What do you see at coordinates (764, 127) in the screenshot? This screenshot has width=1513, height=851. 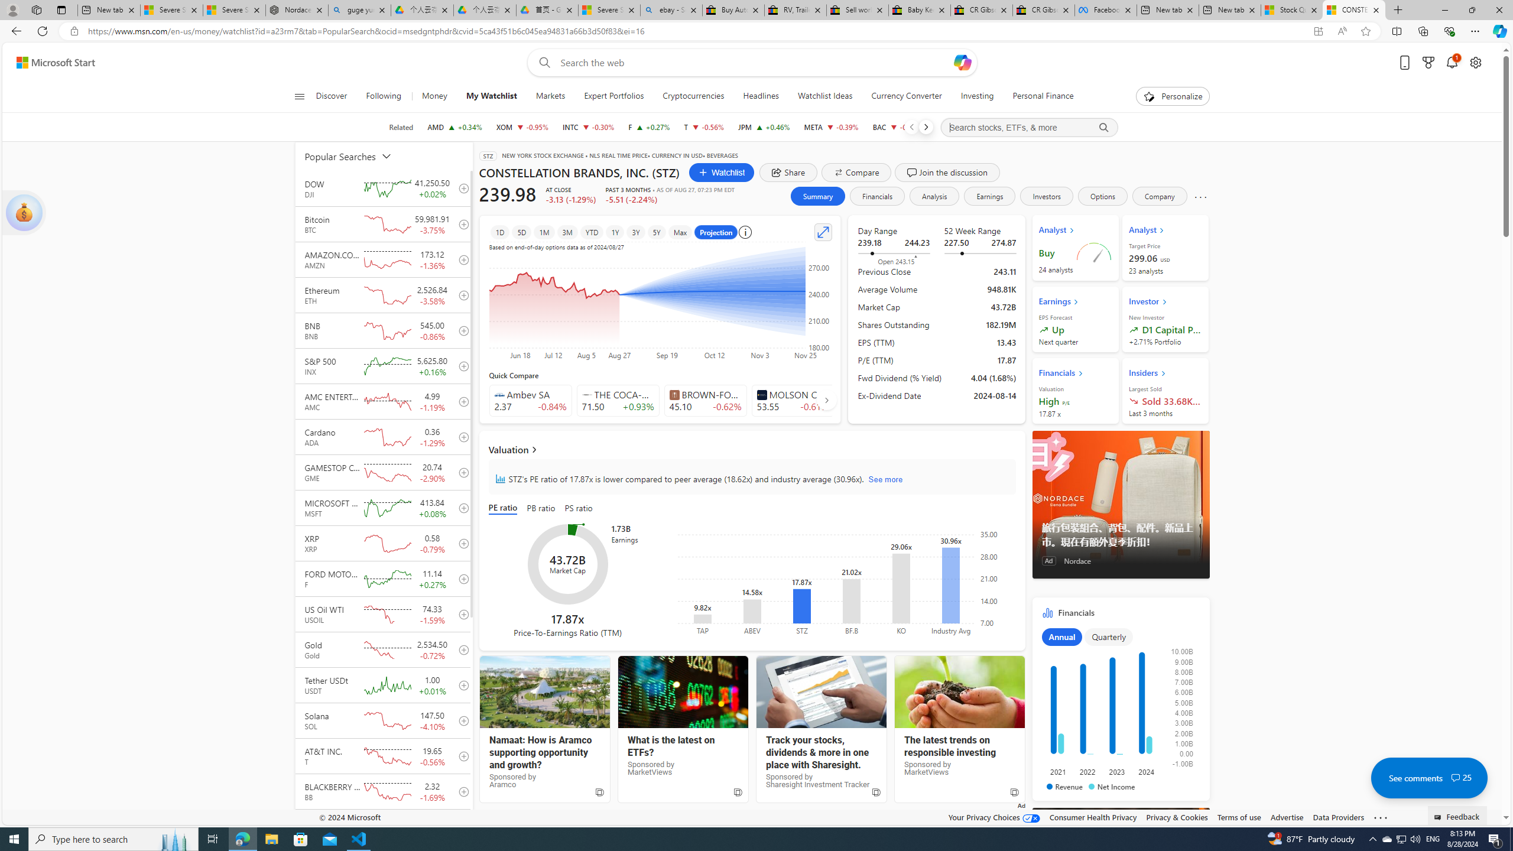 I see `JPM JPMORGAN CHASE & CO. increase 220.18 +1.01 +0.46%` at bounding box center [764, 127].